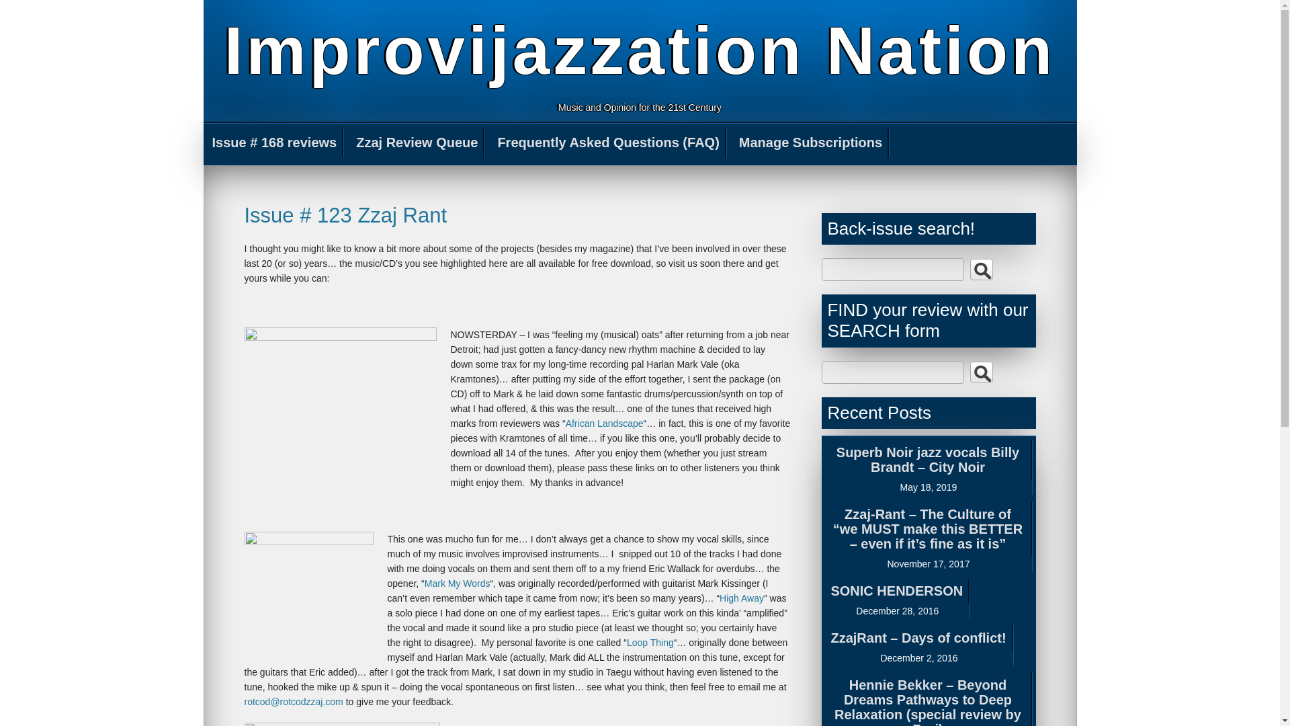 The height and width of the screenshot is (726, 1290). Describe the element at coordinates (605, 424) in the screenshot. I see `African Landscape` at that location.